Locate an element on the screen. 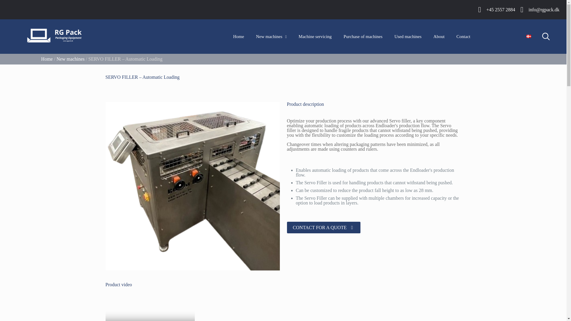 This screenshot has height=321, width=571. Machine servicing is located at coordinates (315, 36).